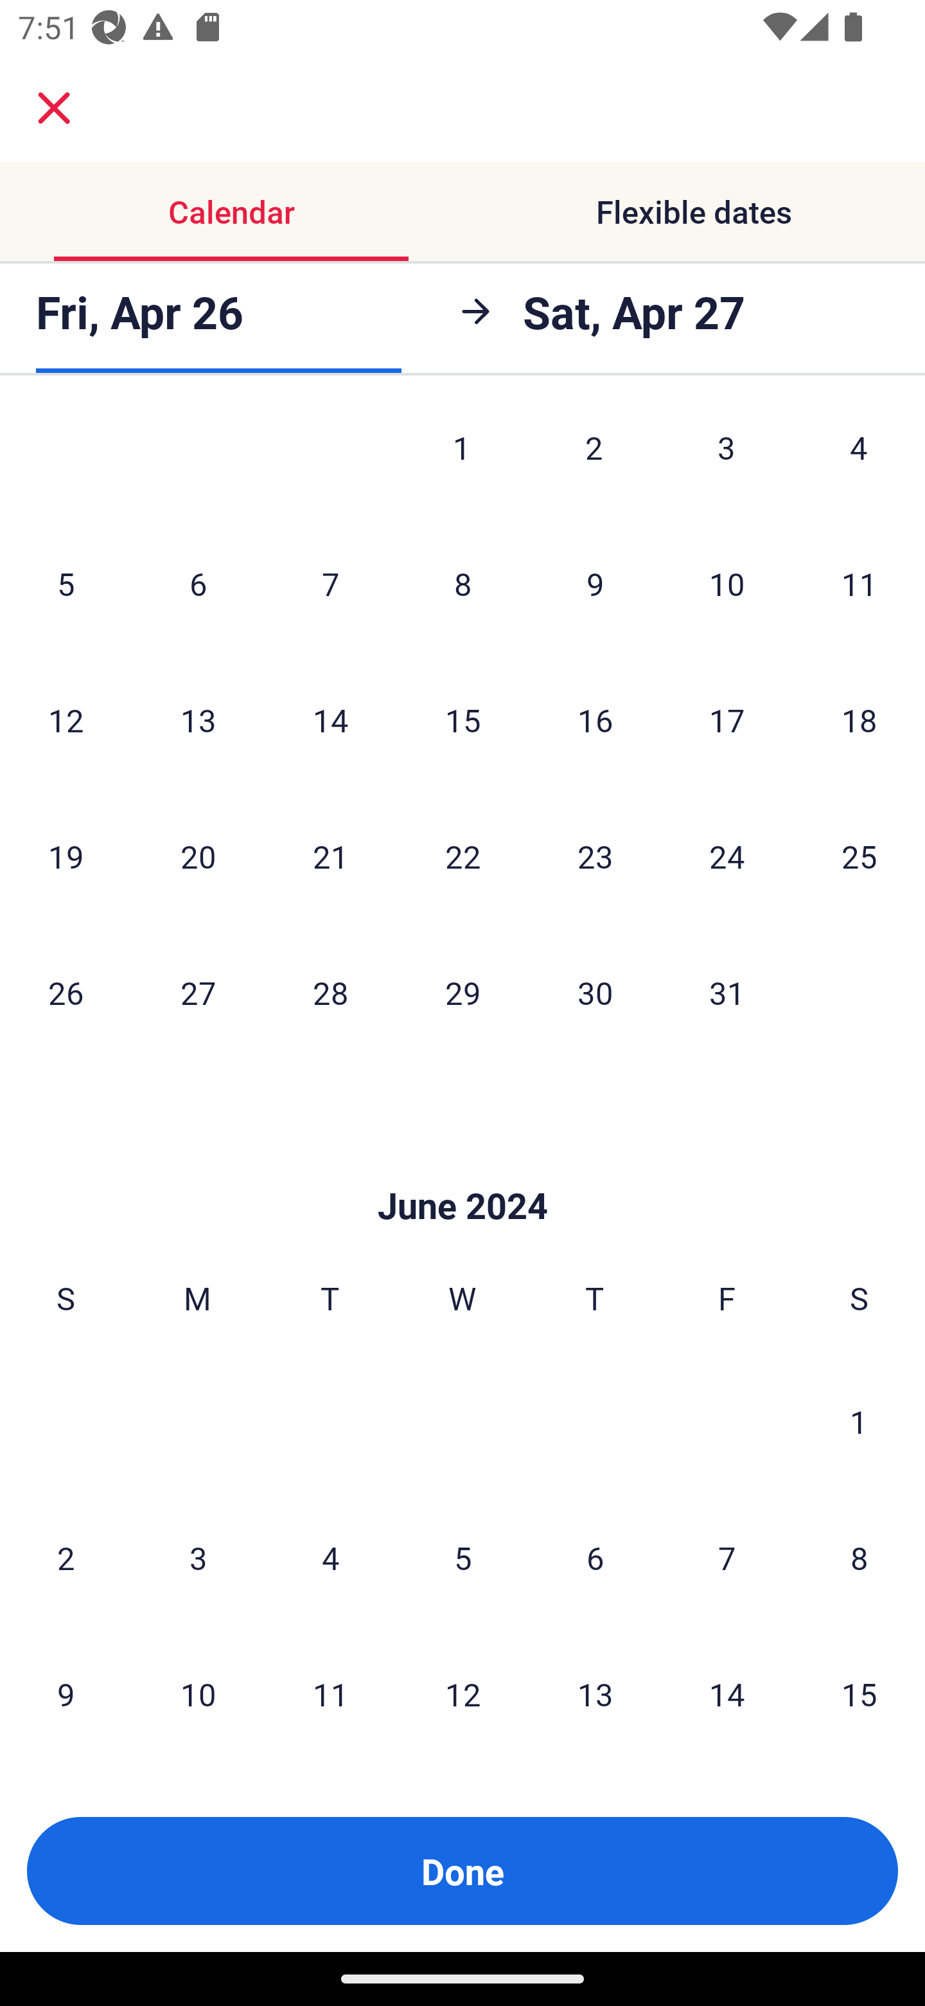  I want to click on 26 Sunday, May 26, 2024, so click(66, 993).